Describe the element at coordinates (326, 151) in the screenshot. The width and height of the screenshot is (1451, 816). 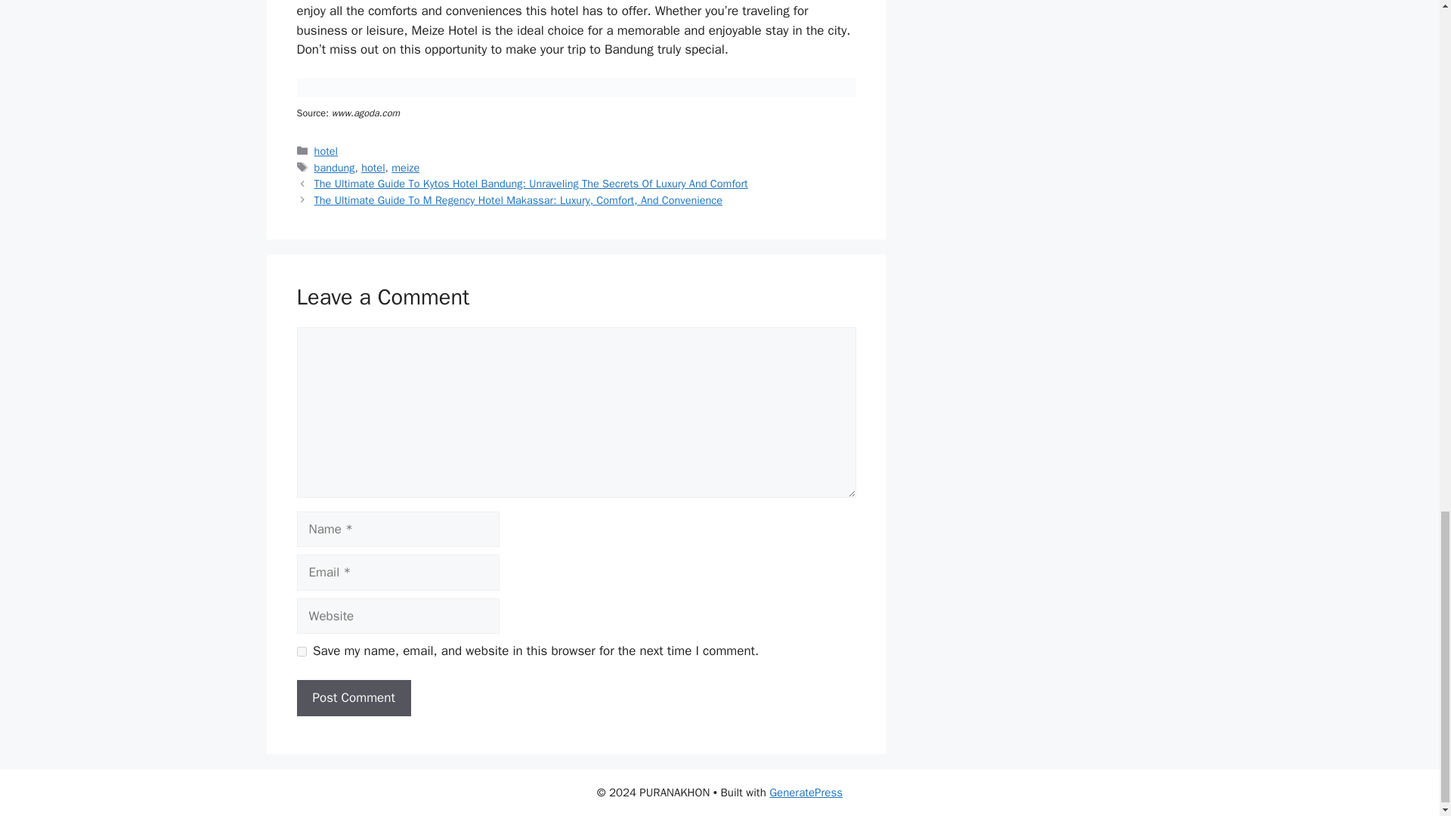
I see `hotel` at that location.